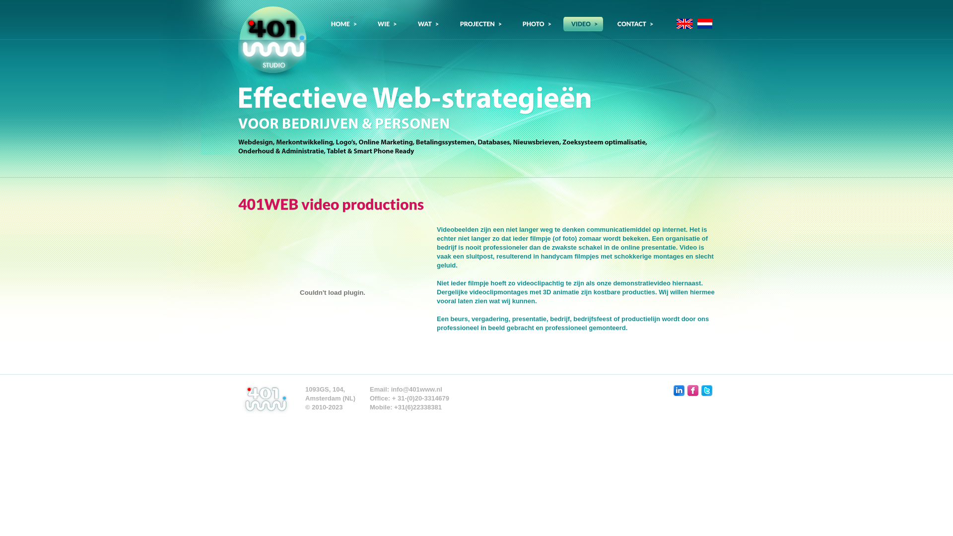 The width and height of the screenshot is (953, 536). I want to click on info@401www.nl, so click(417, 389).